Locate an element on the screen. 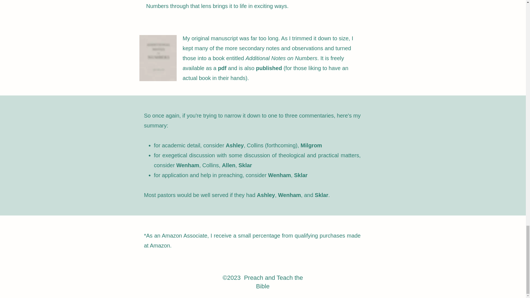 Image resolution: width=530 pixels, height=298 pixels. published is located at coordinates (270, 68).